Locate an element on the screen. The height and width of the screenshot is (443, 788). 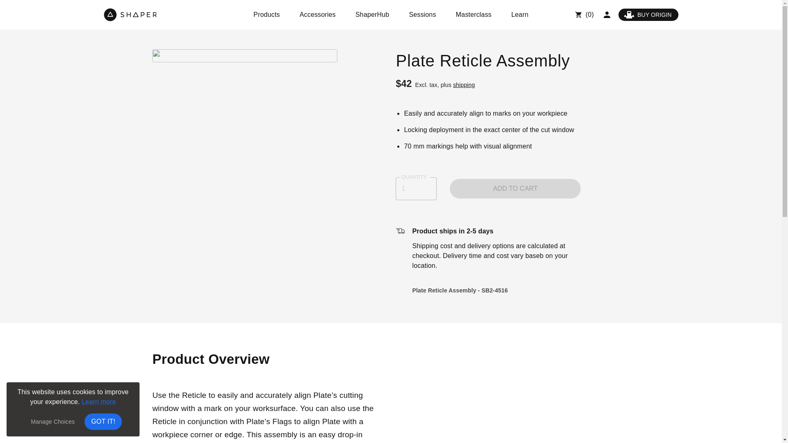
Products is located at coordinates (267, 15).